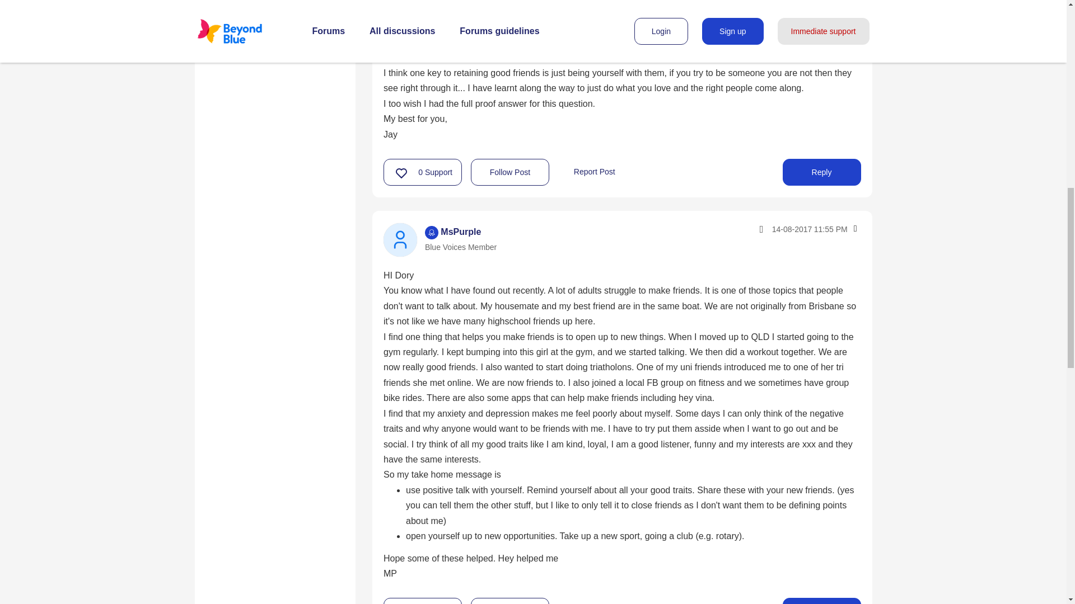 This screenshot has width=1075, height=604. I want to click on Caring for myself and others, so click(275, 9).